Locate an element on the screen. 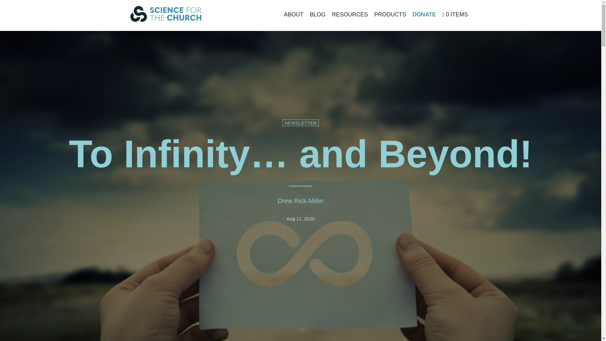  PRODUCTS is located at coordinates (390, 15).